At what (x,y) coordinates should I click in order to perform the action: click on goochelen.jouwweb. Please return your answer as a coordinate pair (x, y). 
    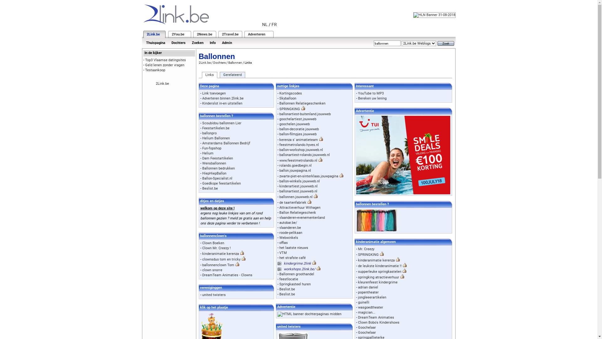
    Looking at the image, I should click on (294, 124).